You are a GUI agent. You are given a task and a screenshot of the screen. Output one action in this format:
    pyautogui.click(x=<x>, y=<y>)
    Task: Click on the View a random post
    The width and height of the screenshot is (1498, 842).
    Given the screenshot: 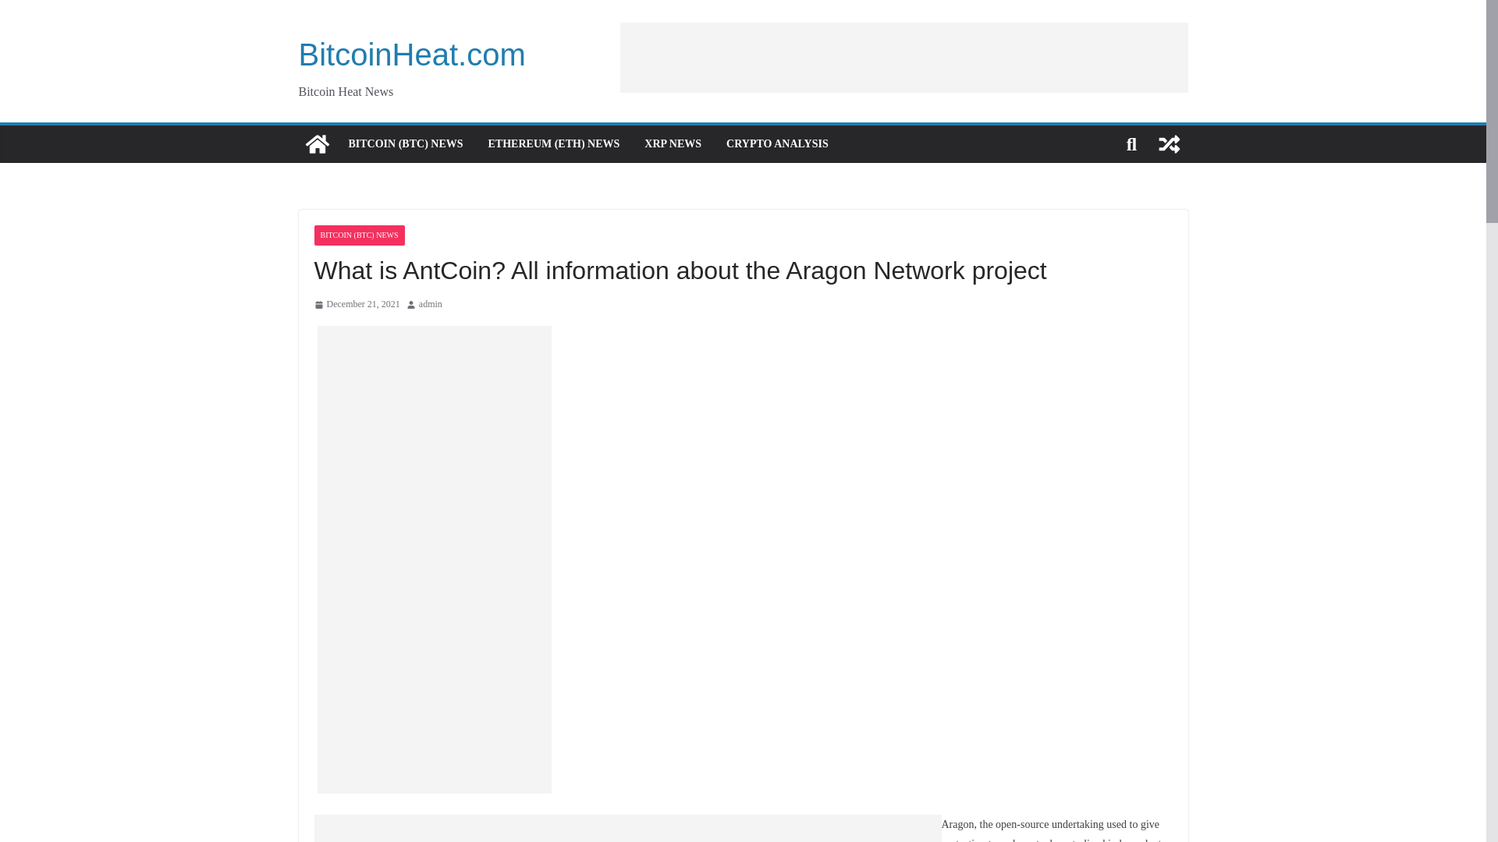 What is the action you would take?
    pyautogui.click(x=1169, y=143)
    